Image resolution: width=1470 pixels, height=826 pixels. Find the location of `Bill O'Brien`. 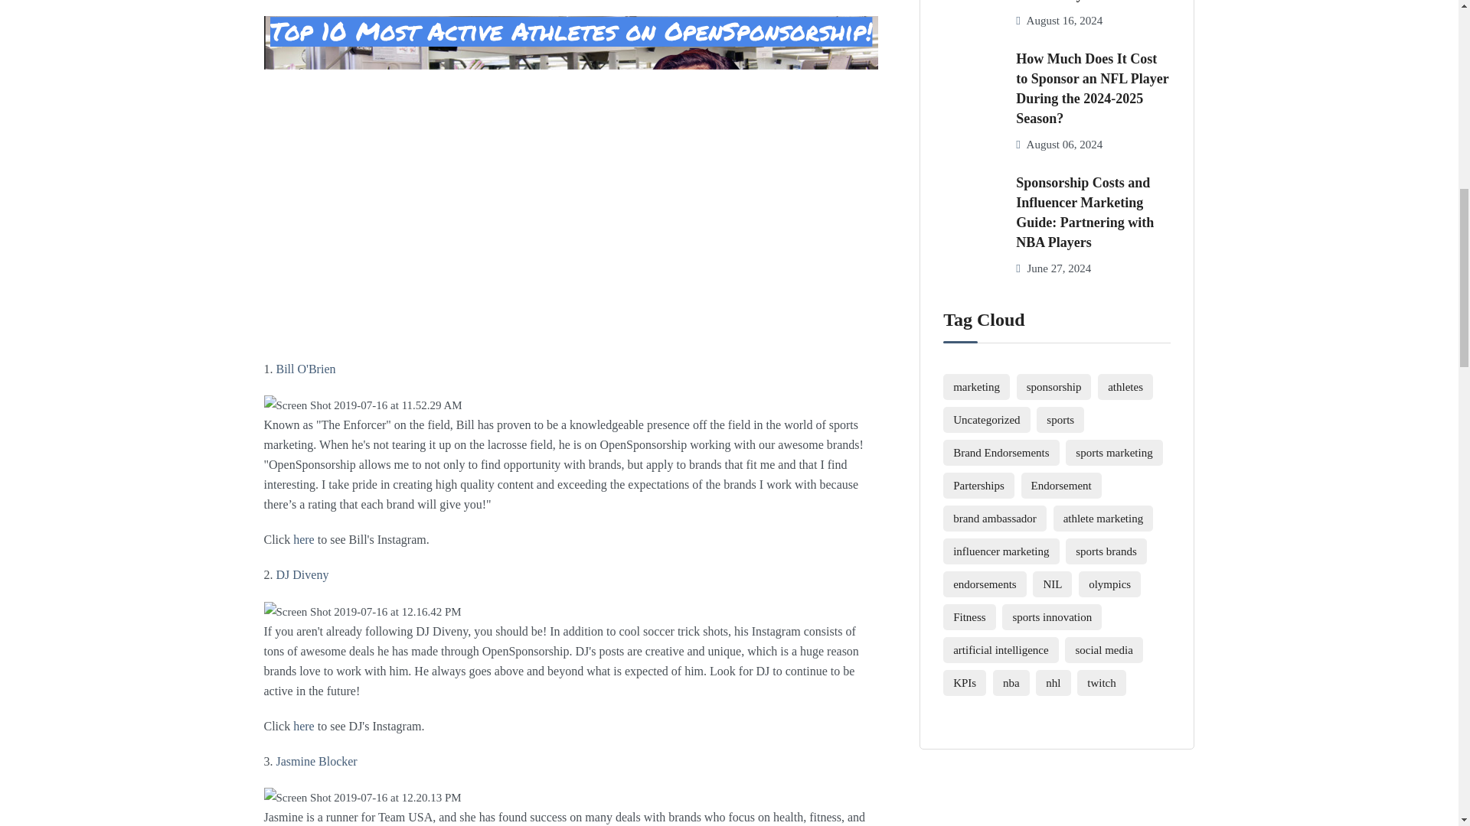

Bill O'Brien is located at coordinates (305, 369).